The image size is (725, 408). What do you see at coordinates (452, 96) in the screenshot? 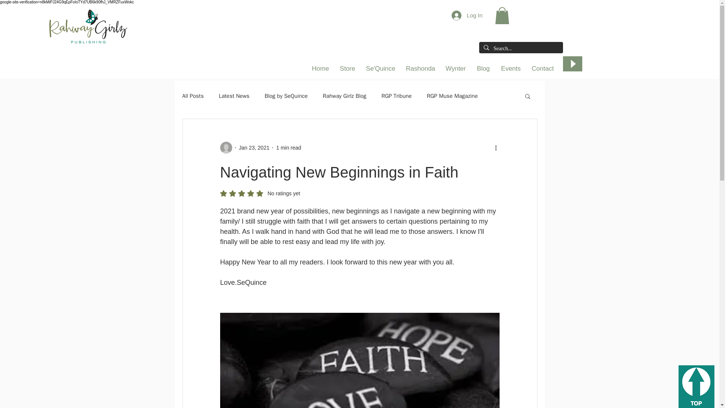
I see `RGP Muse Magazine` at bounding box center [452, 96].